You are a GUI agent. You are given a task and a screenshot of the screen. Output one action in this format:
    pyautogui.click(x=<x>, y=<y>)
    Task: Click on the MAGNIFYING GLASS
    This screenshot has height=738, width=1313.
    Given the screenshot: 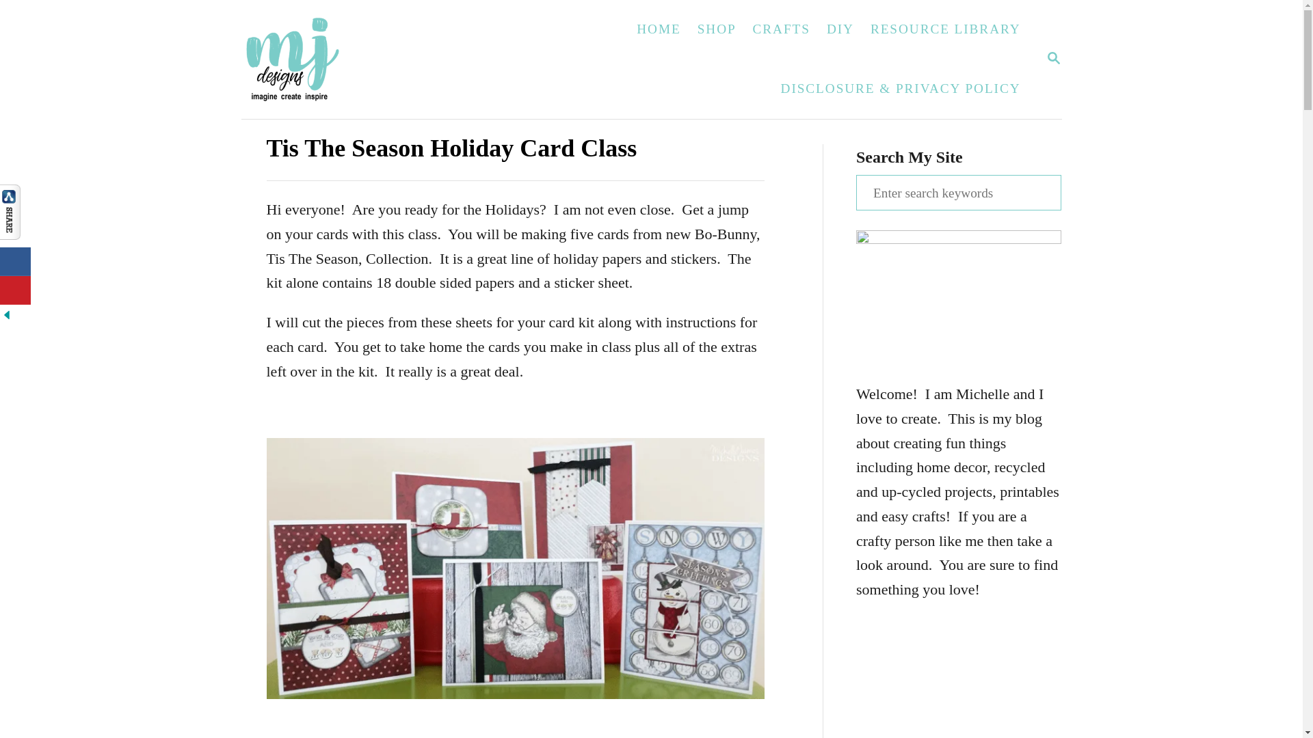 What is the action you would take?
    pyautogui.click(x=1053, y=58)
    